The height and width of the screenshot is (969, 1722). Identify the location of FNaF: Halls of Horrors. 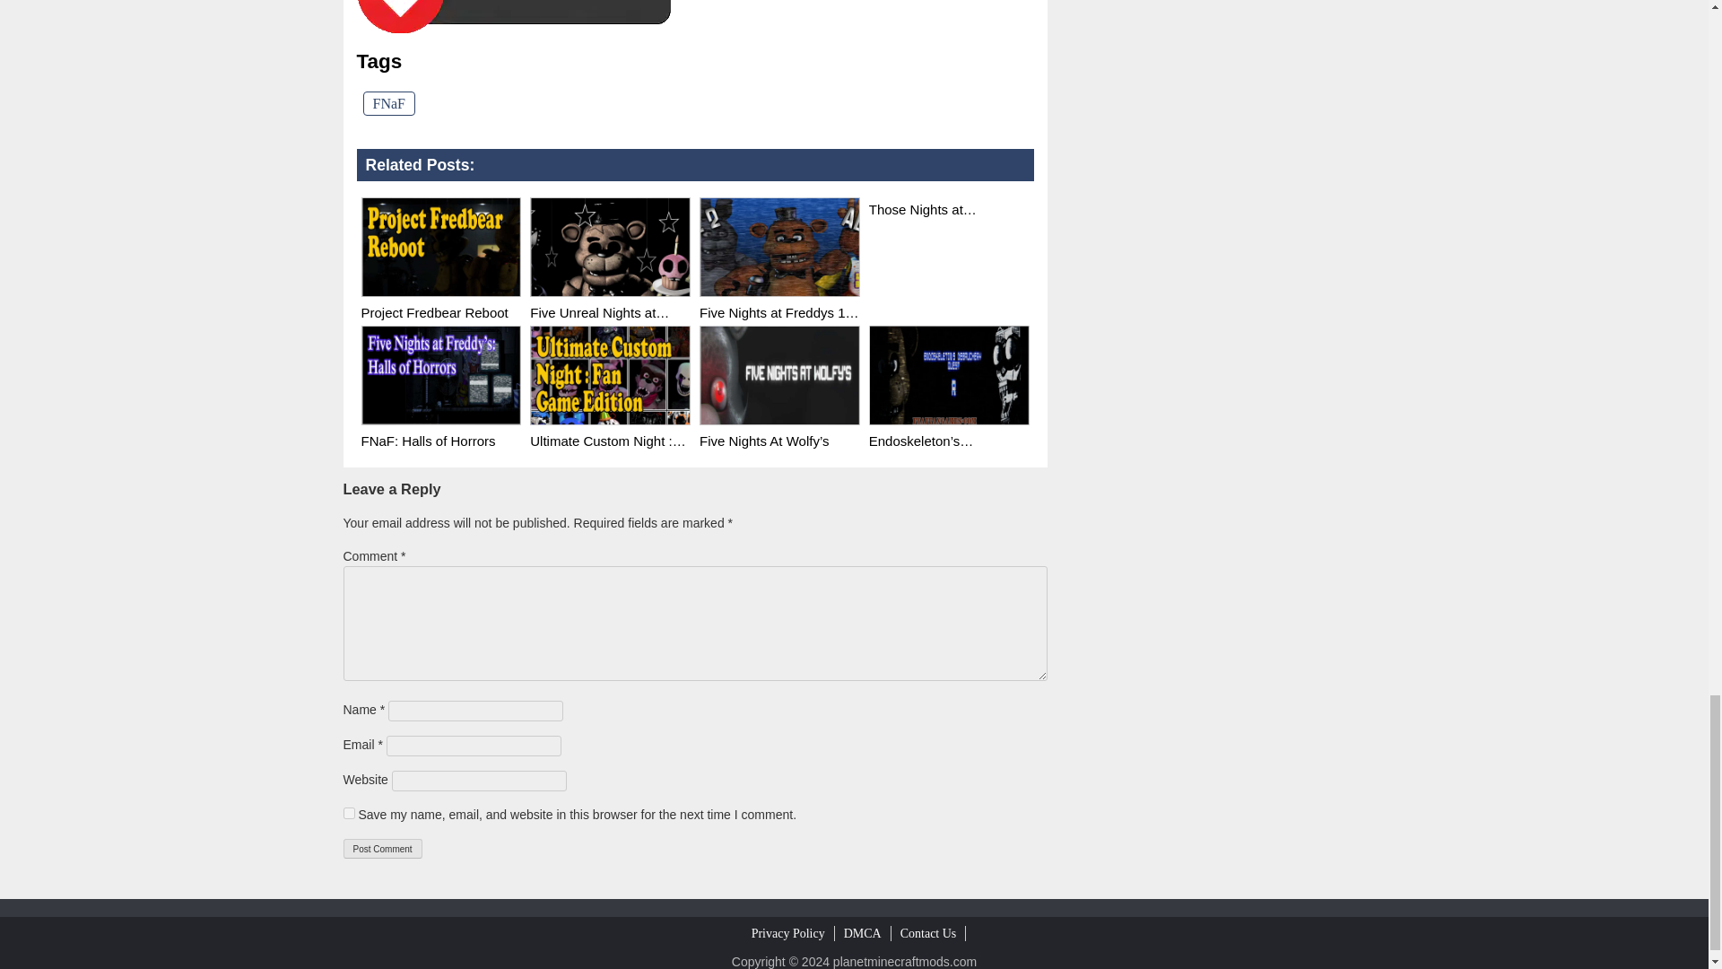
(440, 375).